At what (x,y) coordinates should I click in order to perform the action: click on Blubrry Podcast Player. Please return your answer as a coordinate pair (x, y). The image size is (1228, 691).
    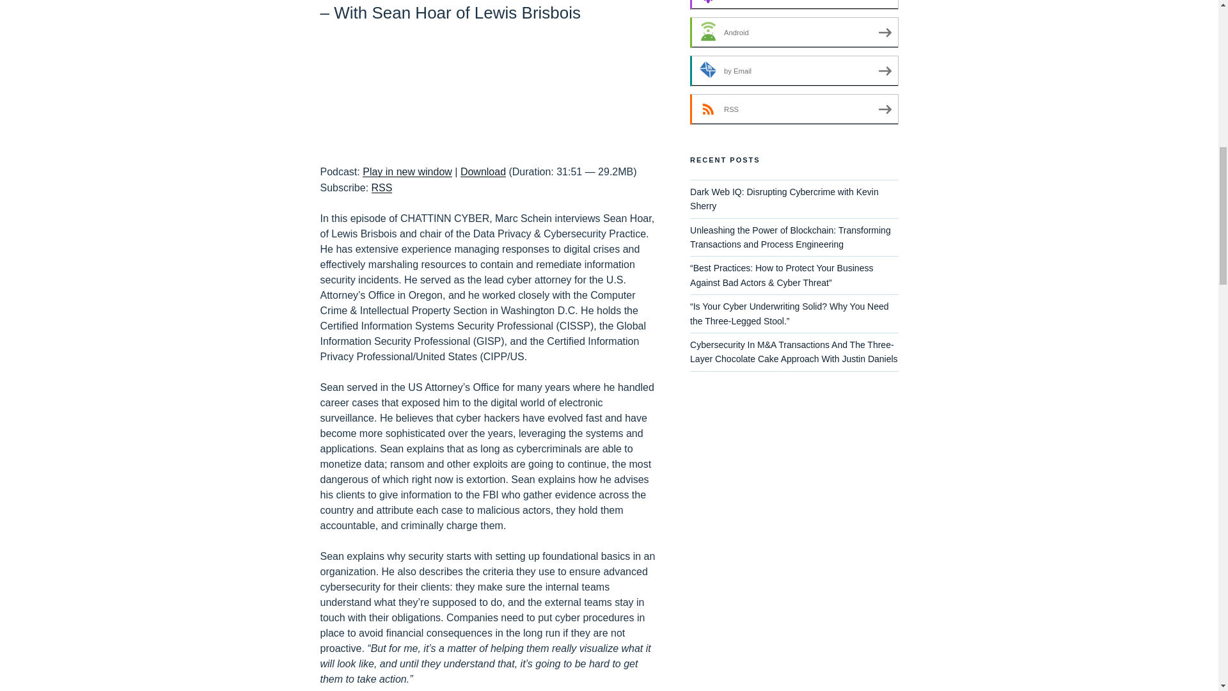
    Looking at the image, I should click on (487, 91).